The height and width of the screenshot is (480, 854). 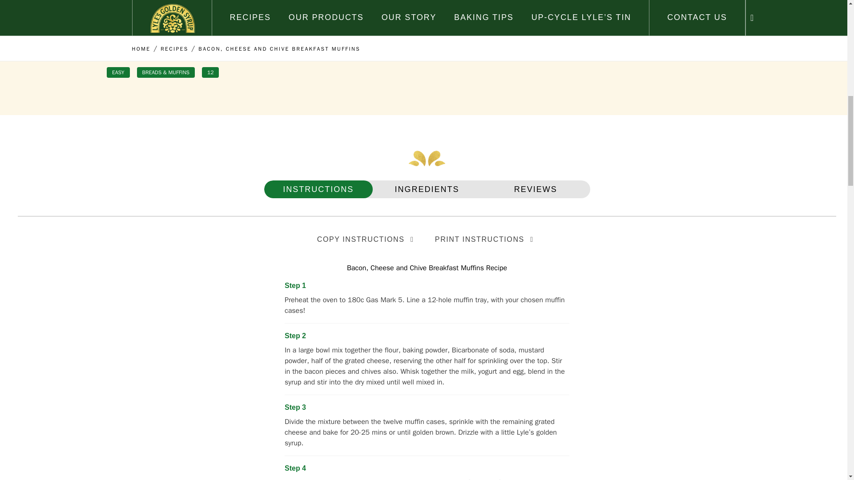 What do you see at coordinates (118, 72) in the screenshot?
I see `EASY` at bounding box center [118, 72].